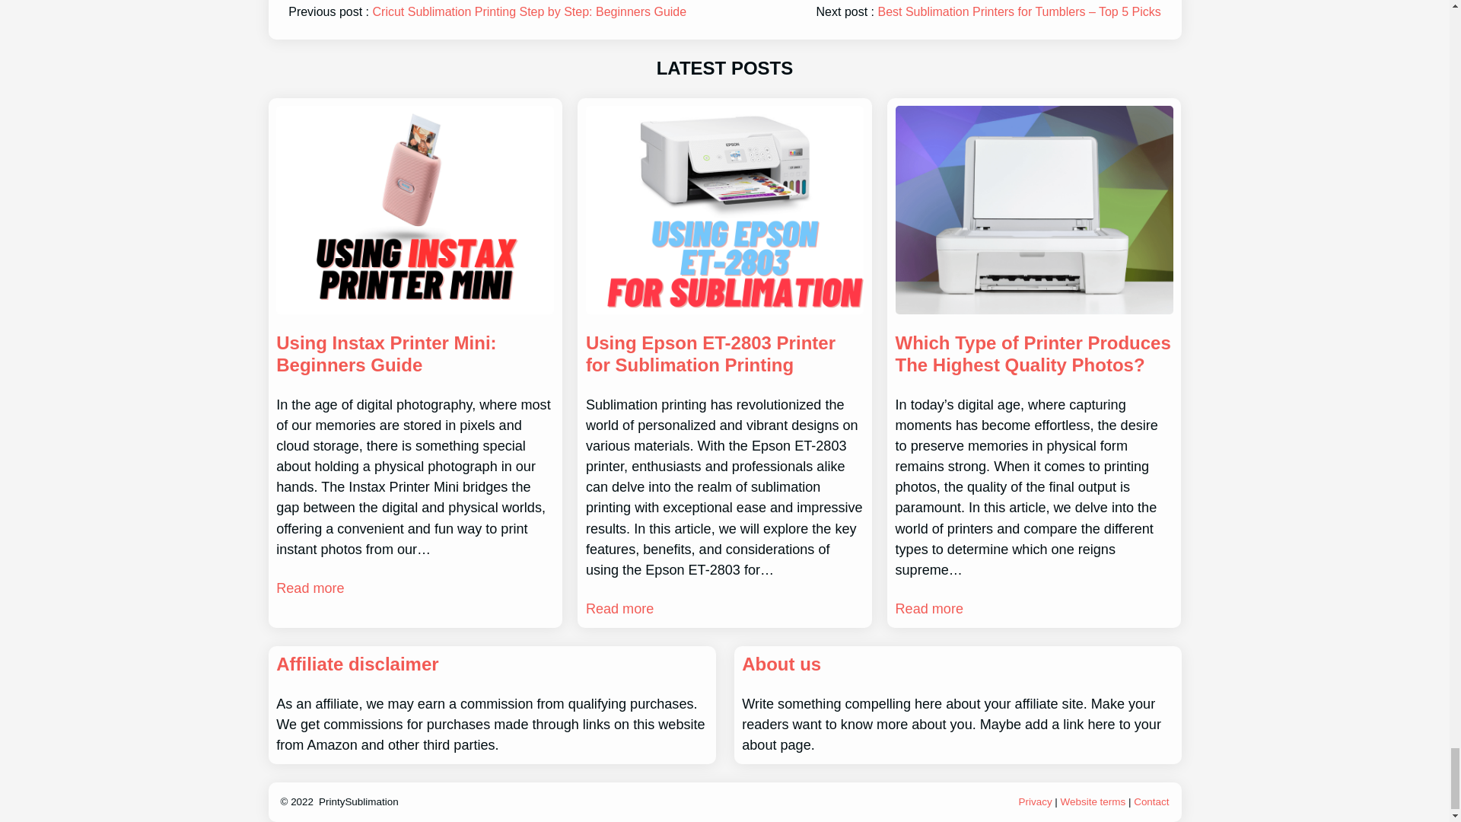 This screenshot has height=822, width=1461. What do you see at coordinates (1151, 801) in the screenshot?
I see `Contact` at bounding box center [1151, 801].